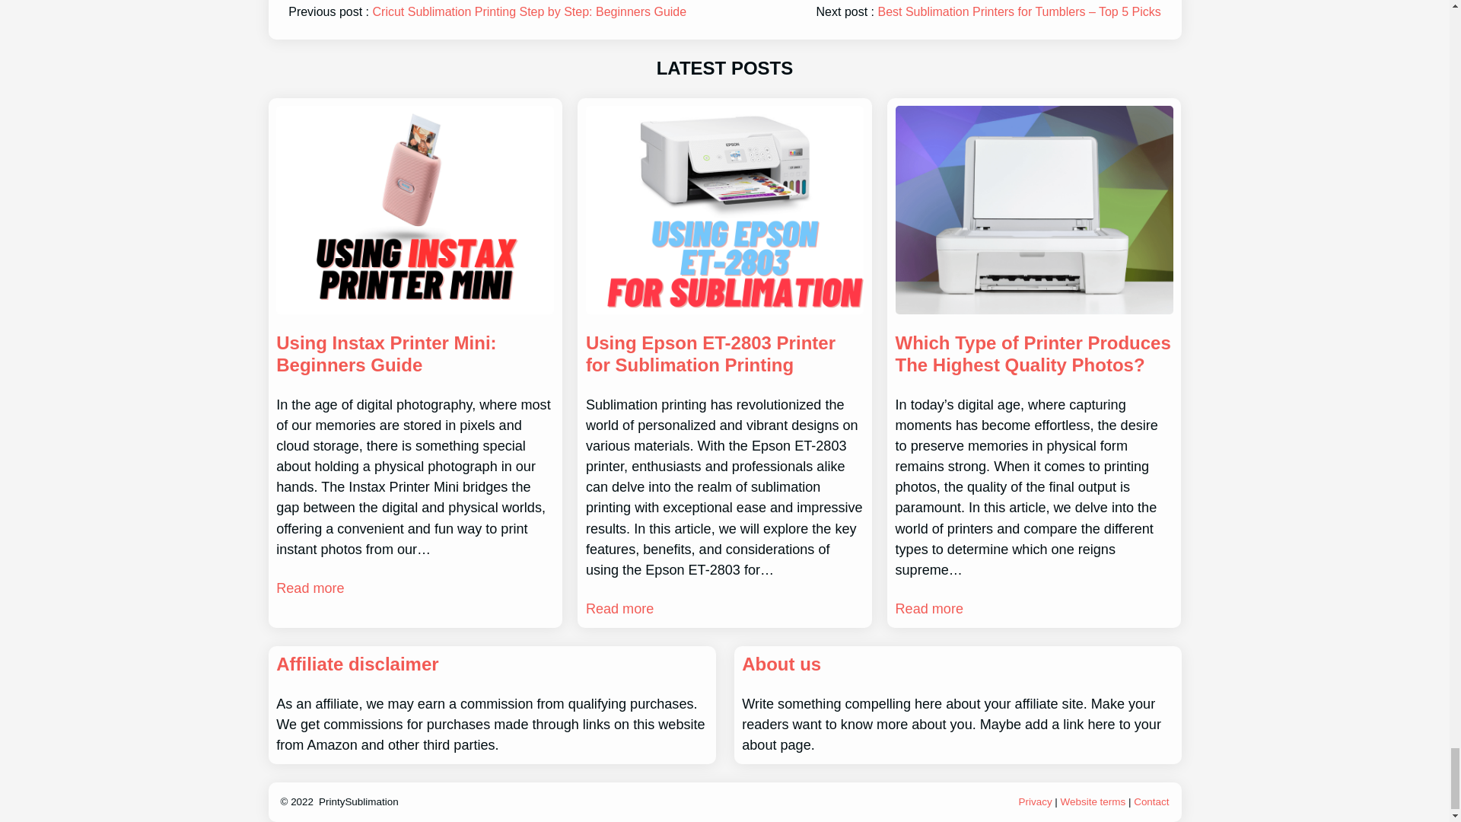 This screenshot has height=822, width=1461. What do you see at coordinates (1151, 801) in the screenshot?
I see `Contact` at bounding box center [1151, 801].